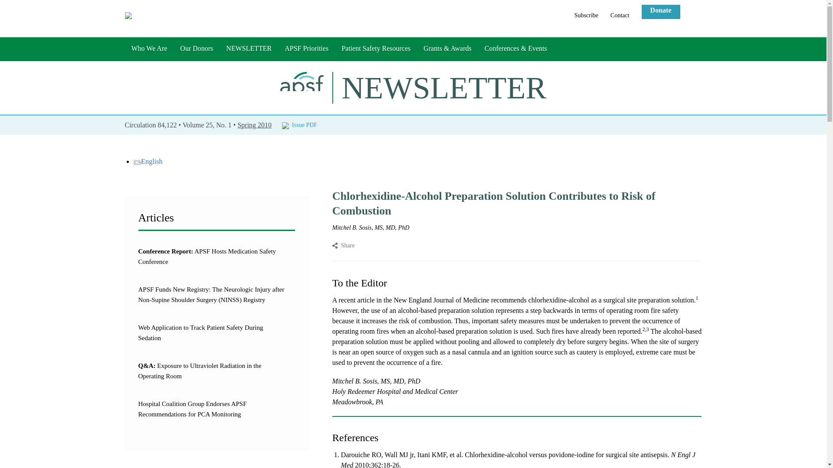 The image size is (833, 468). Describe the element at coordinates (196, 49) in the screenshot. I see `Our Donors` at that location.